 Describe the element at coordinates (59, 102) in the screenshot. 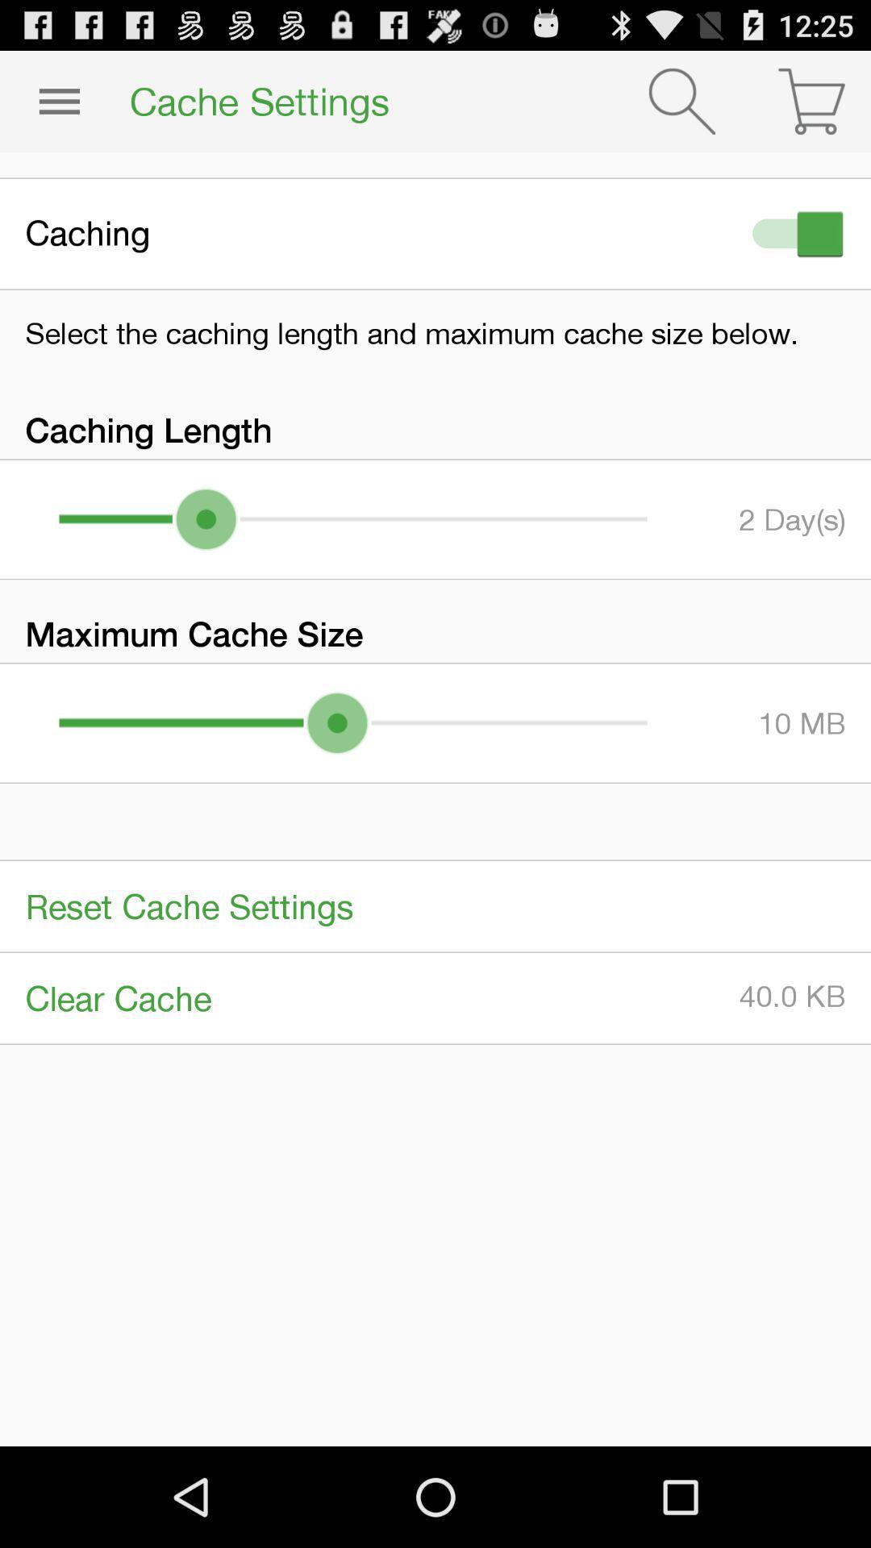

I see `press the item to the left of the cache settings item` at that location.